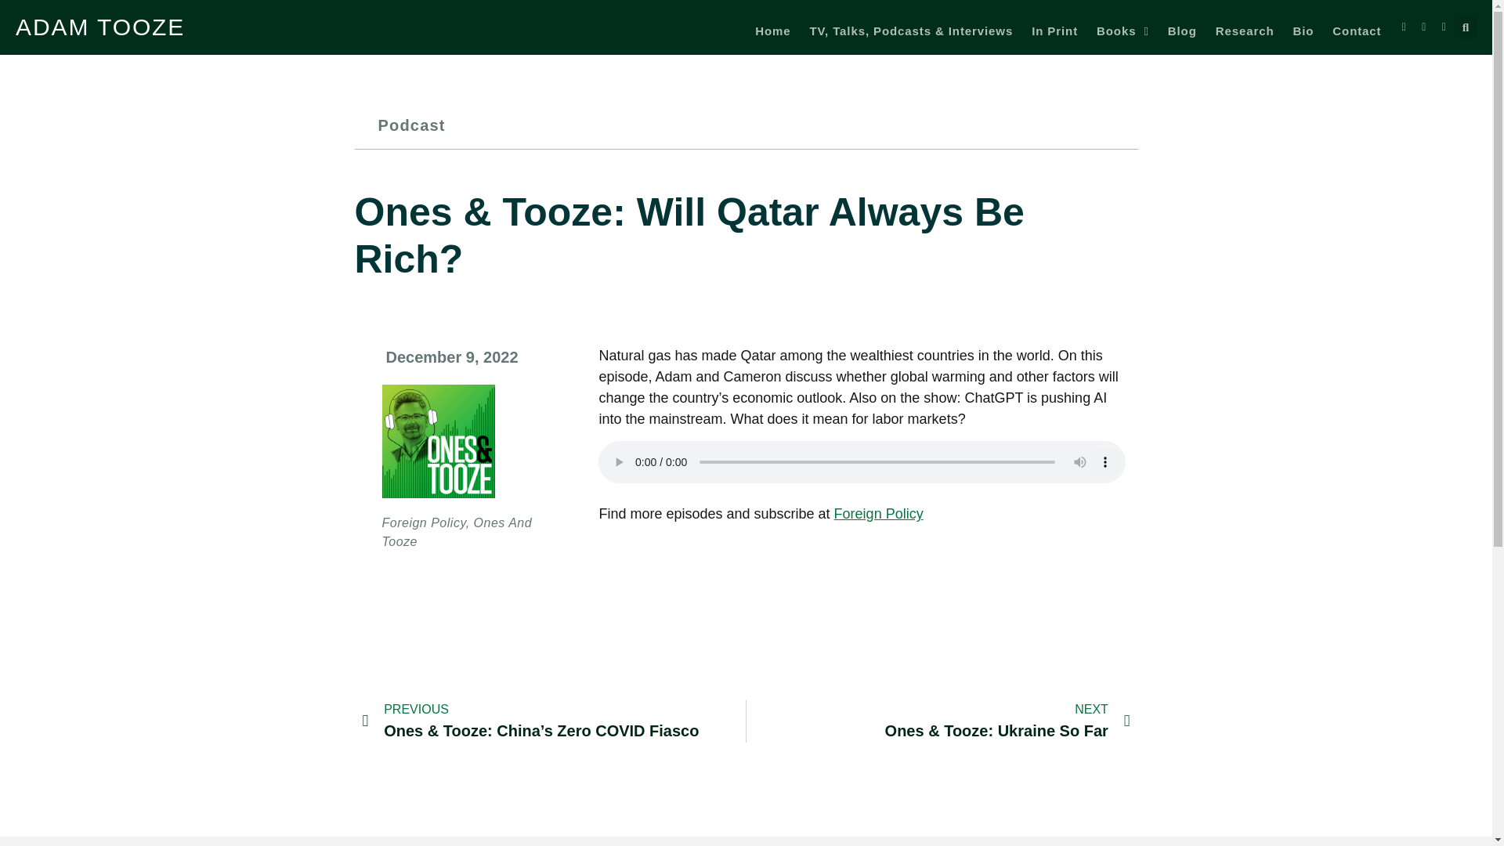 Image resolution: width=1504 pixels, height=846 pixels. I want to click on Contact, so click(1357, 31).